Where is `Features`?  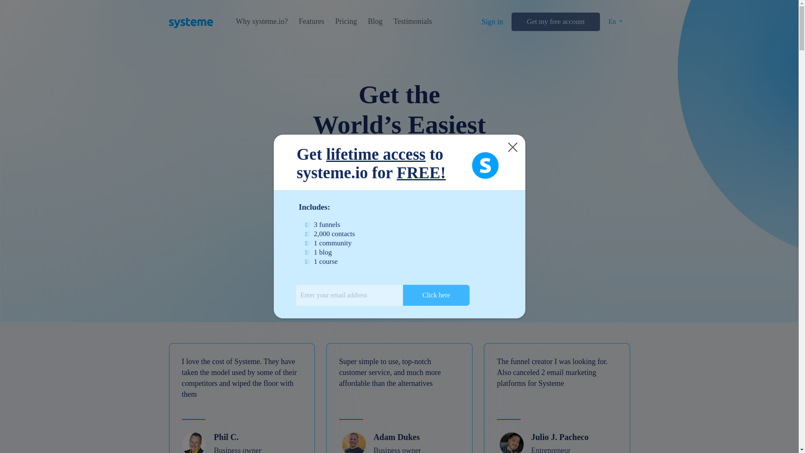
Features is located at coordinates (311, 21).